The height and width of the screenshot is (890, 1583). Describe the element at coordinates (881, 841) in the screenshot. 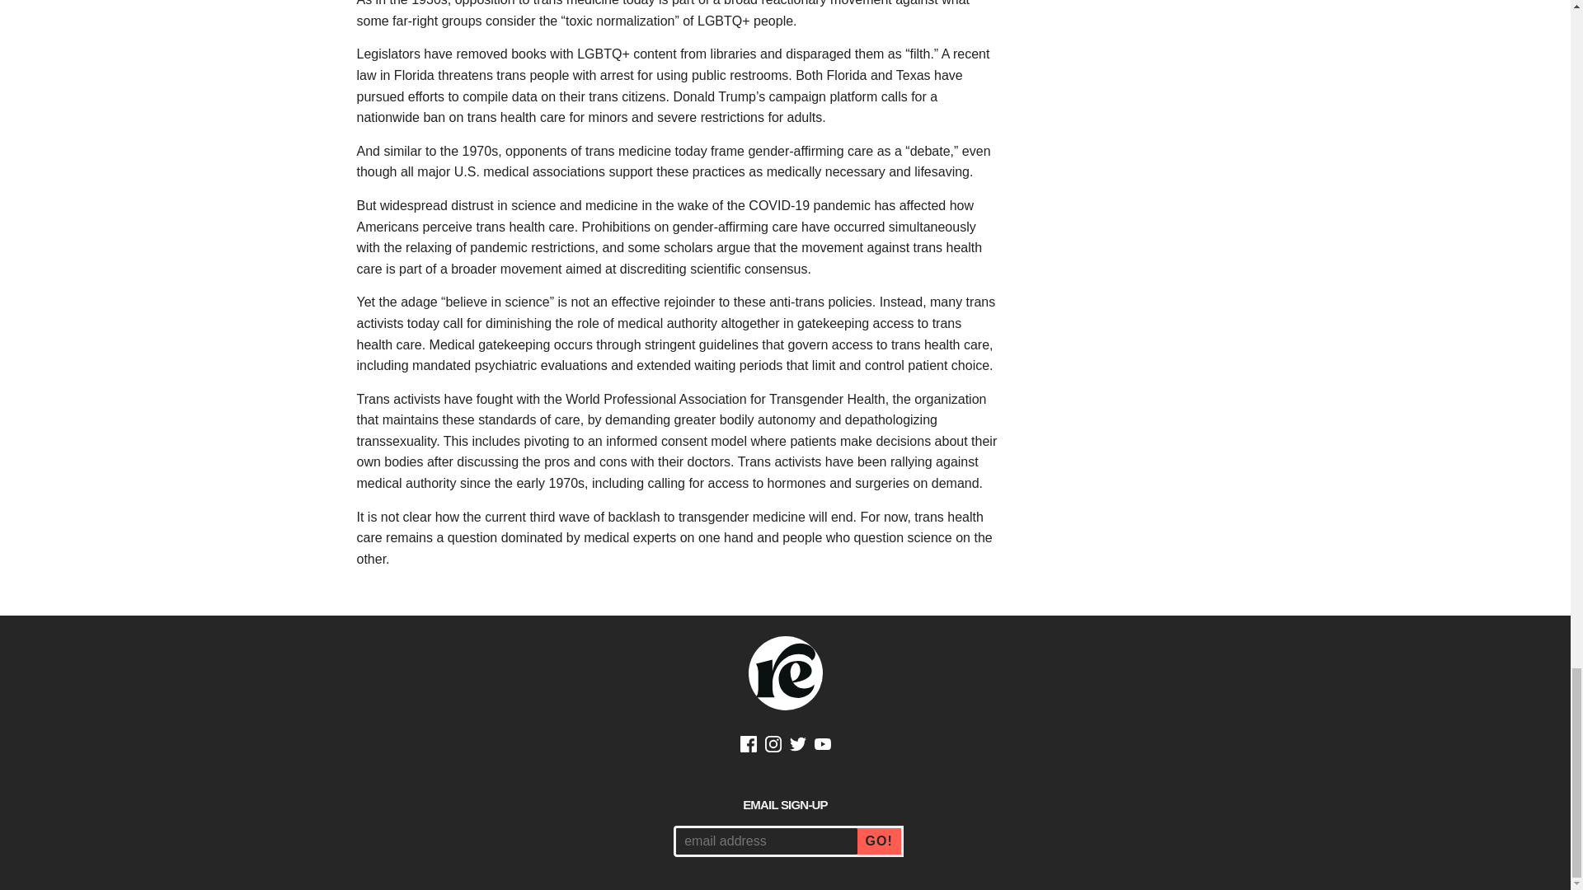

I see `GO!` at that location.